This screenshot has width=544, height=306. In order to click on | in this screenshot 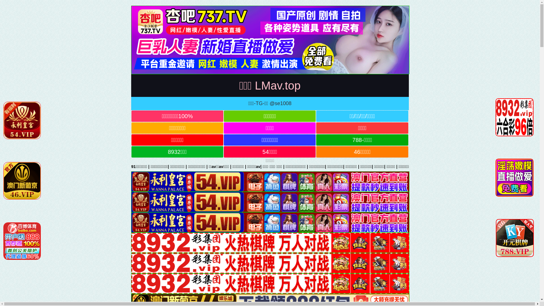, I will do `click(377, 167)`.